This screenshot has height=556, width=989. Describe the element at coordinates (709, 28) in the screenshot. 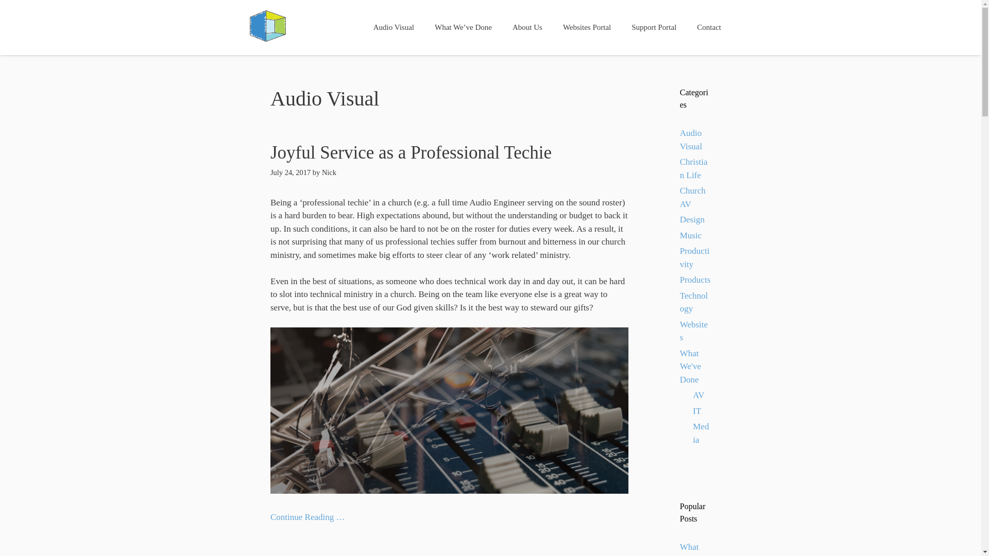

I see `Contact` at that location.